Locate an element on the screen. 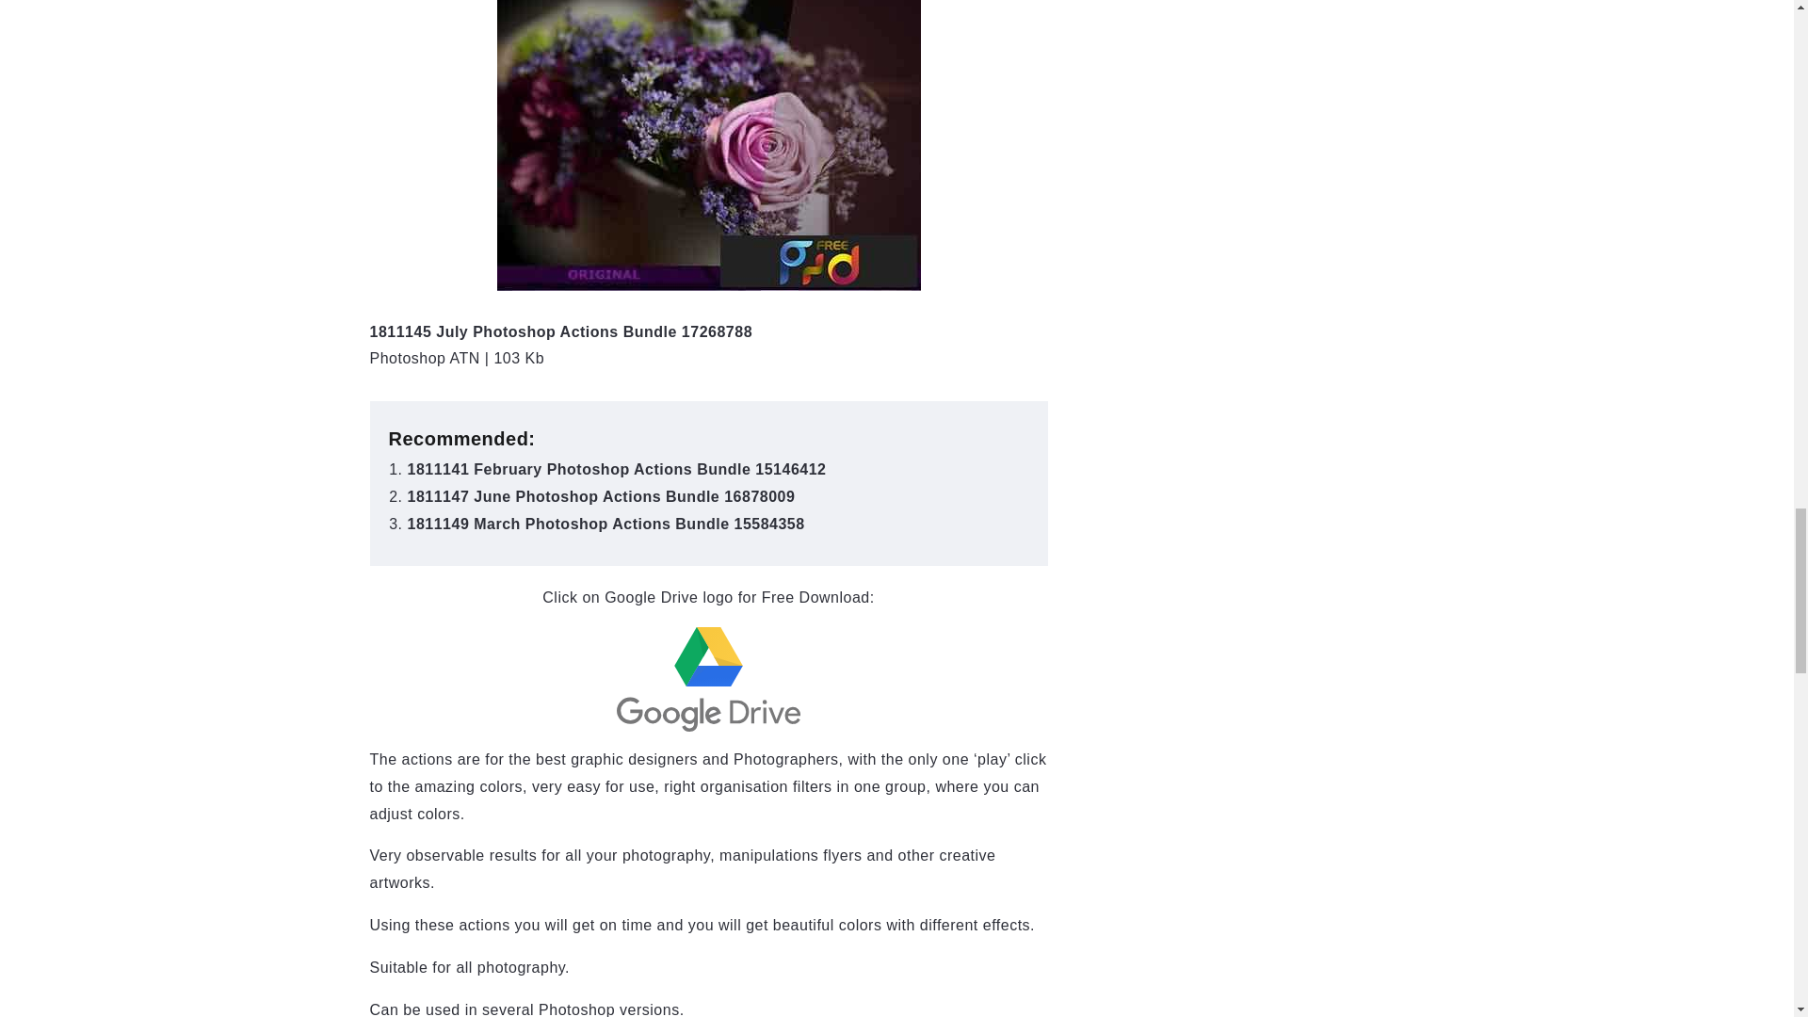 This screenshot has width=1808, height=1017. 1811149 March Photoshop Actions Bundle 15584358 is located at coordinates (605, 524).